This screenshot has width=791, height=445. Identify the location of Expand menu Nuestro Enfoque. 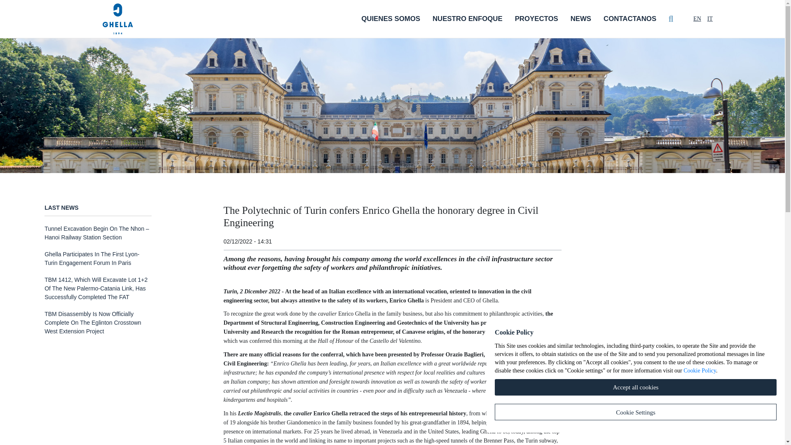
(467, 19).